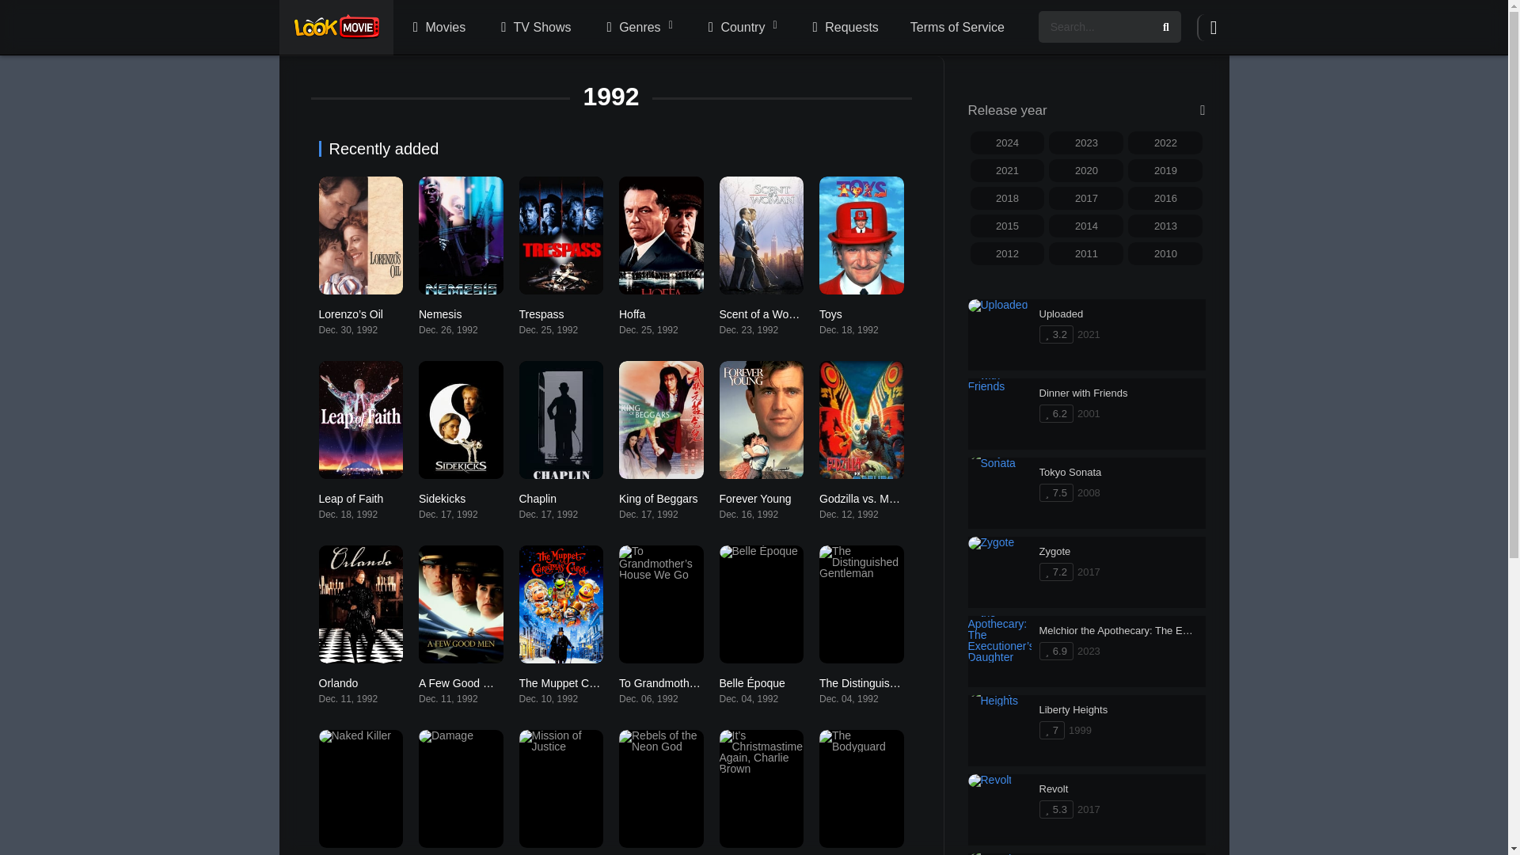  I want to click on Genres, so click(637, 28).